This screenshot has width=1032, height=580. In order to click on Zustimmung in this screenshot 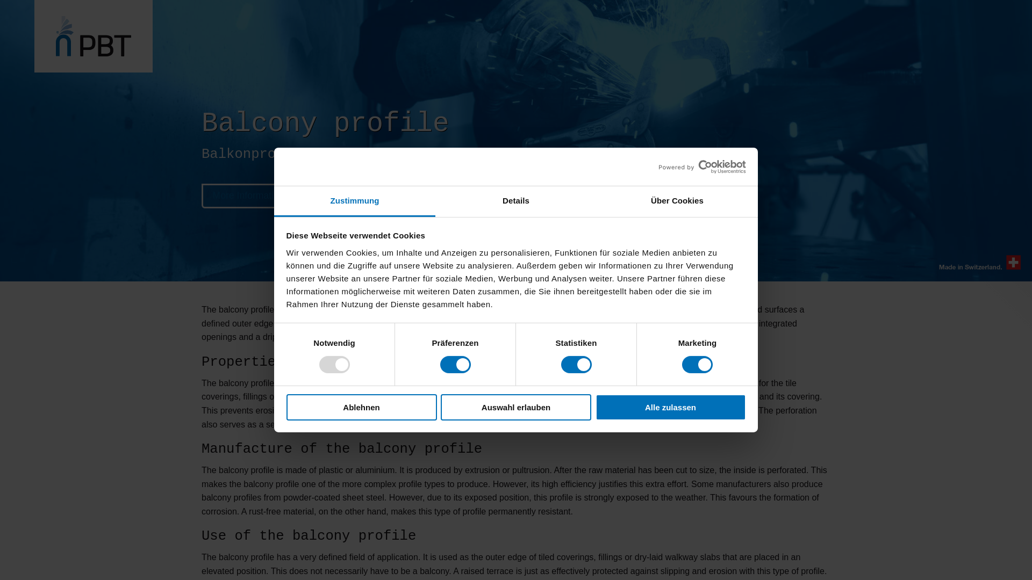, I will do `click(355, 201)`.